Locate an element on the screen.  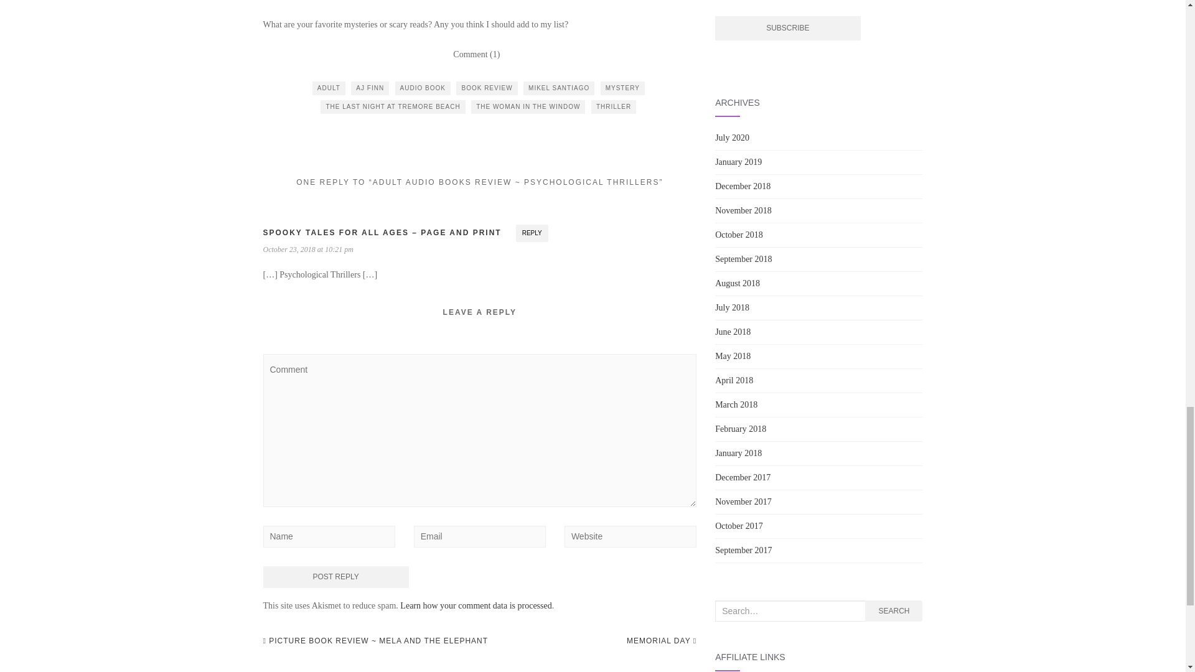
October 23, 2018 at 10:21 pm is located at coordinates (307, 250).